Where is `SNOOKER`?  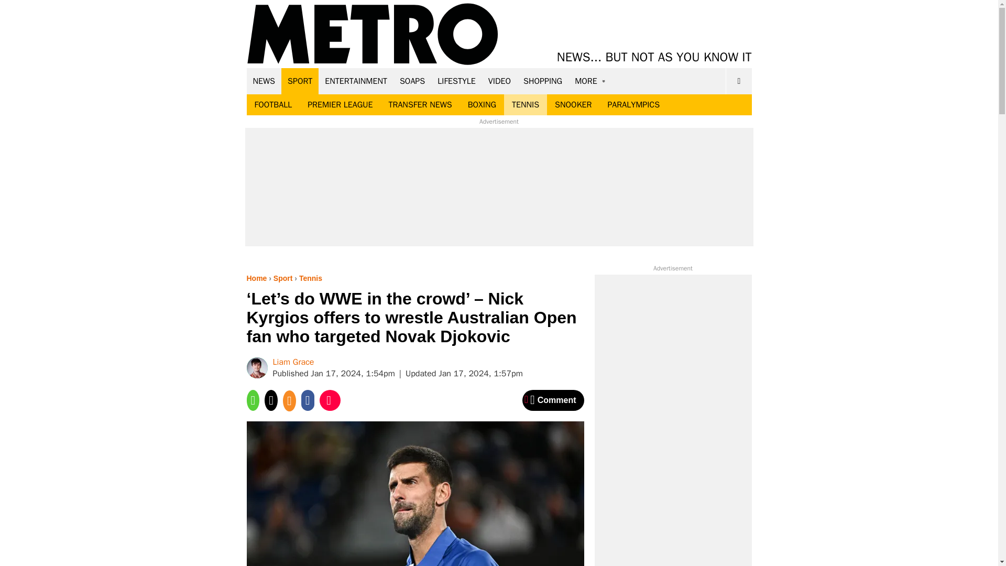 SNOOKER is located at coordinates (573, 105).